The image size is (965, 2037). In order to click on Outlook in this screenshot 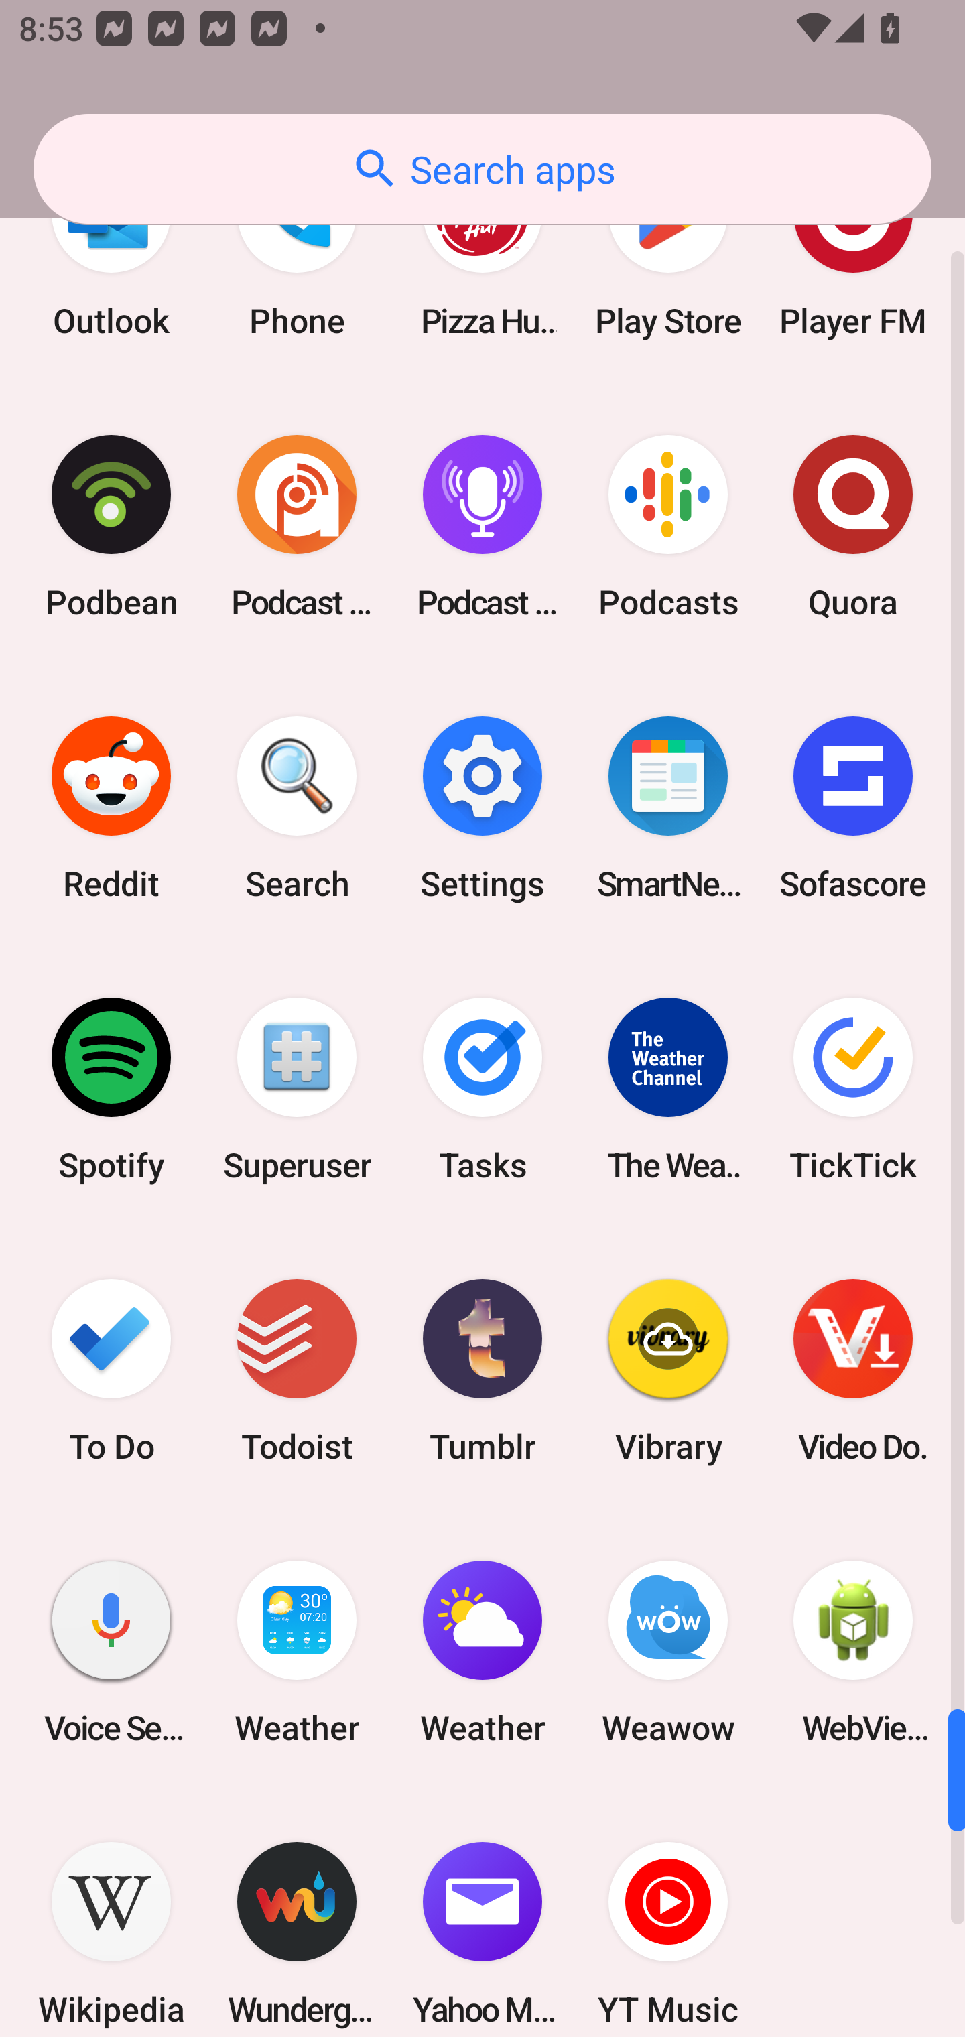, I will do `click(111, 259)`.